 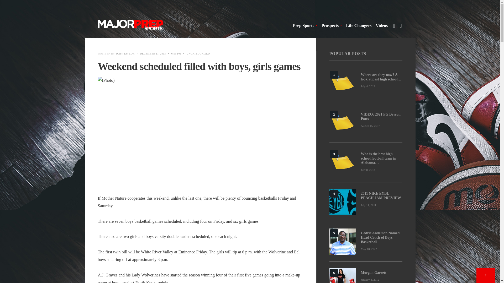 What do you see at coordinates (125, 53) in the screenshot?
I see `TOBY TAYLOR` at bounding box center [125, 53].